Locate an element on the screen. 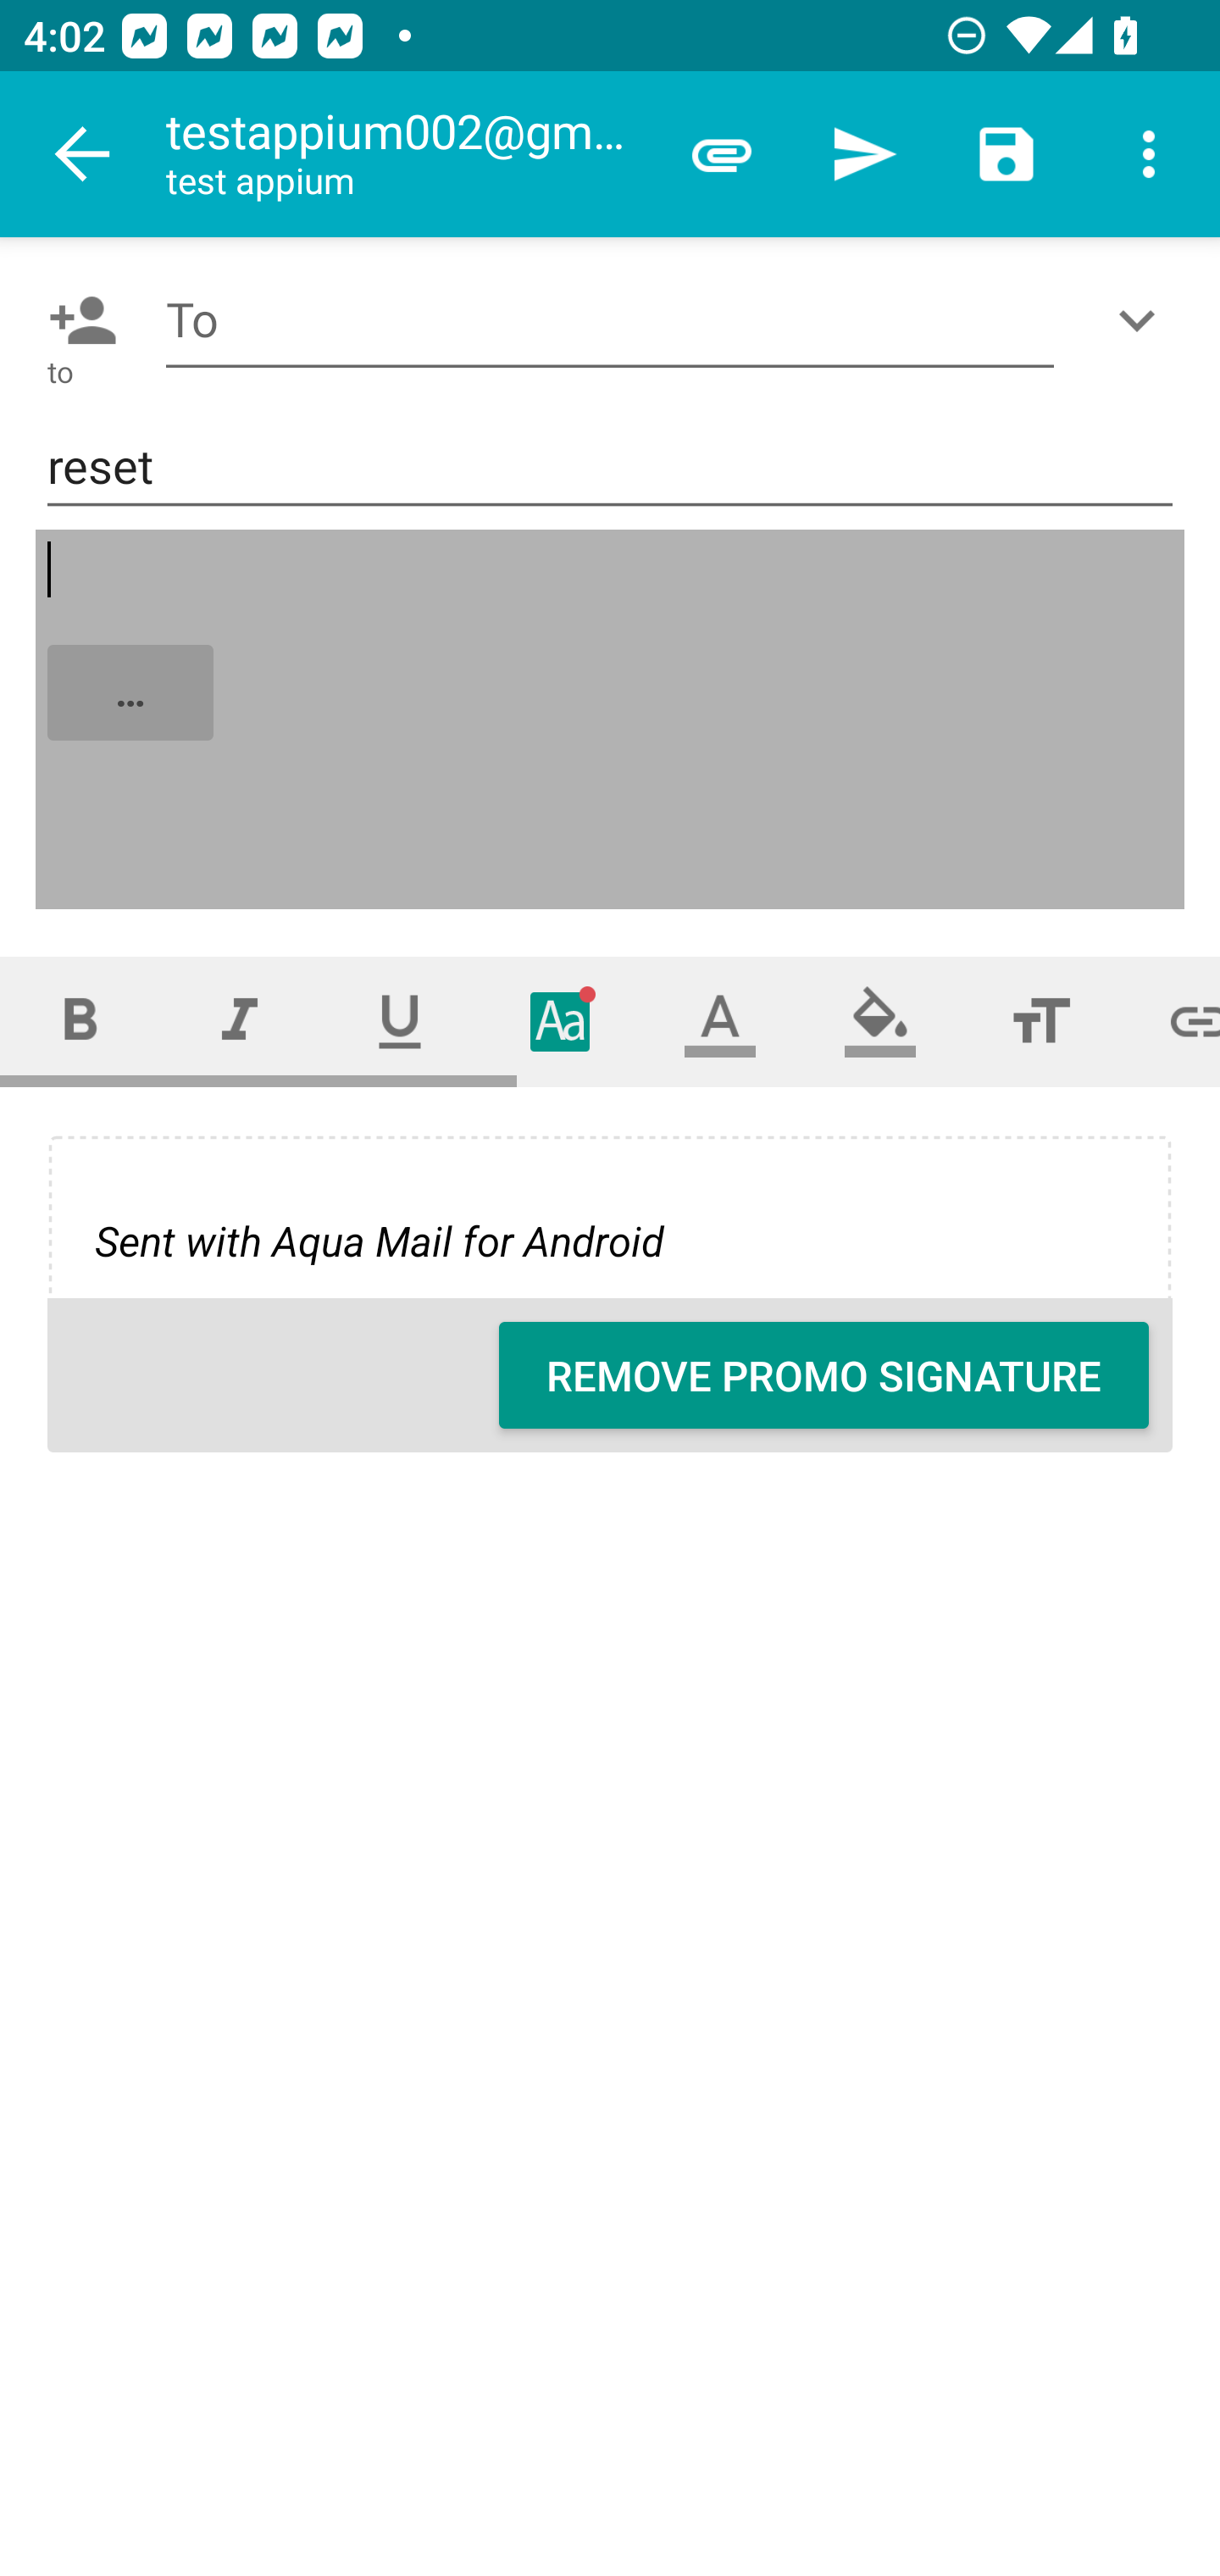  Pick contact: To is located at coordinates (76, 320).